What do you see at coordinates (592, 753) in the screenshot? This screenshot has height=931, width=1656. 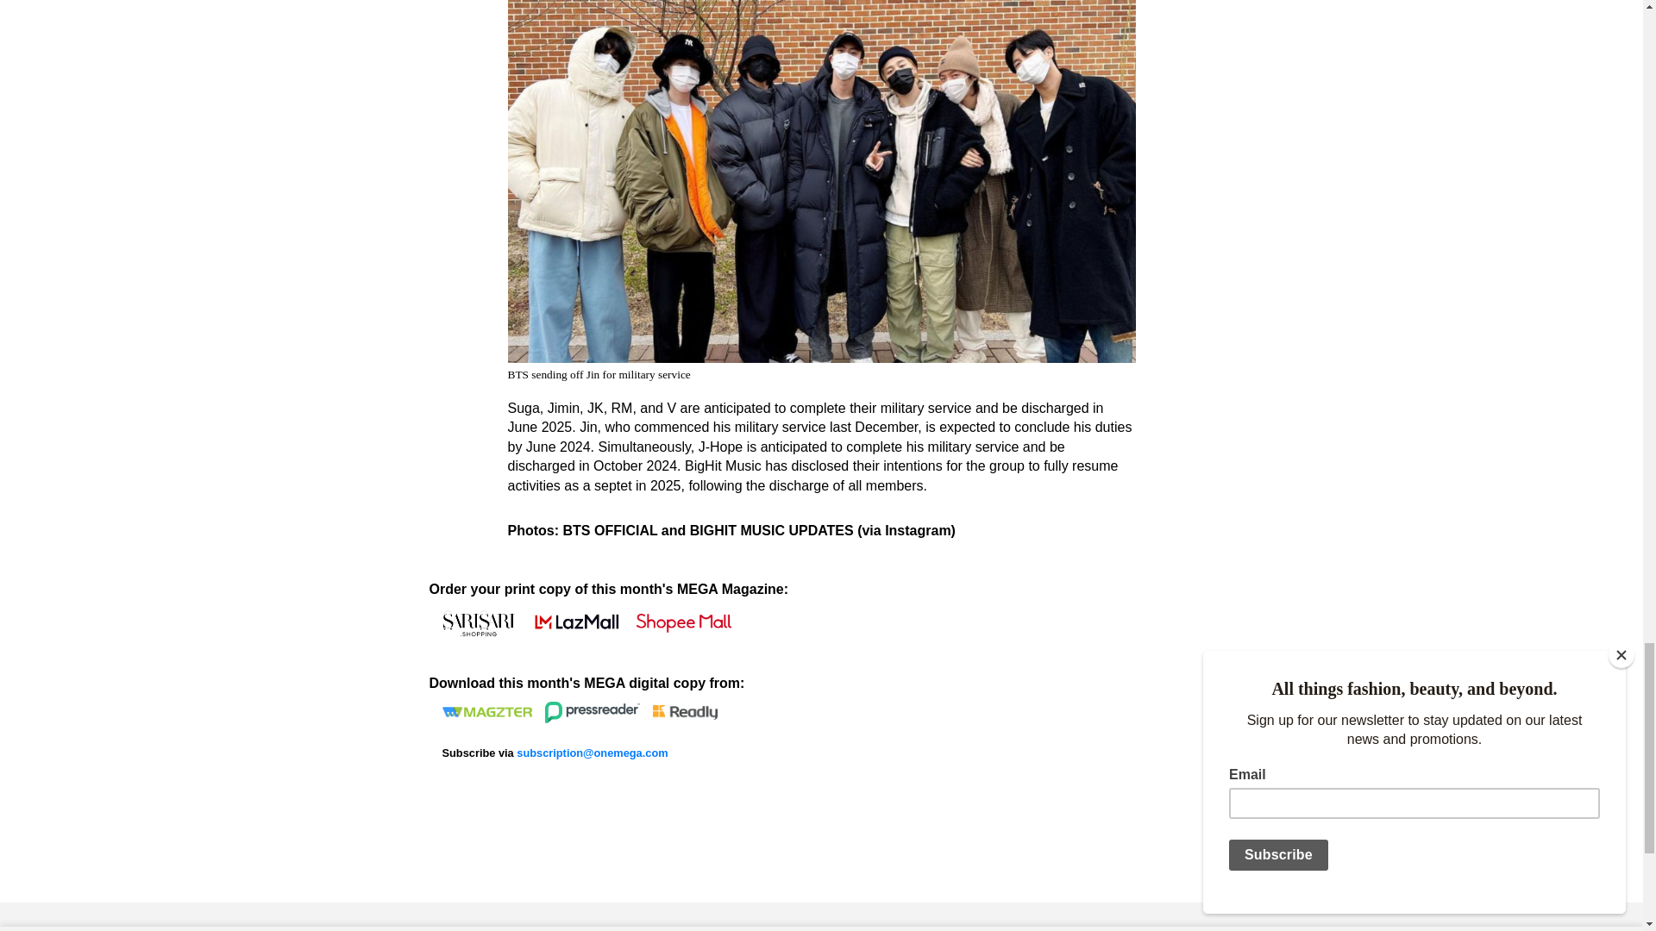 I see `Subscribe now!` at bounding box center [592, 753].